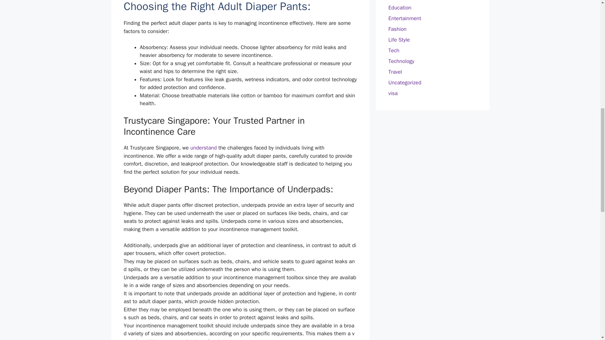 This screenshot has width=605, height=340. What do you see at coordinates (393, 93) in the screenshot?
I see `visa` at bounding box center [393, 93].